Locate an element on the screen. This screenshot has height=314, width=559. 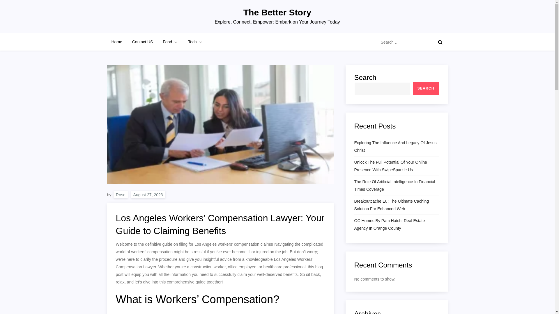
Home is located at coordinates (117, 42).